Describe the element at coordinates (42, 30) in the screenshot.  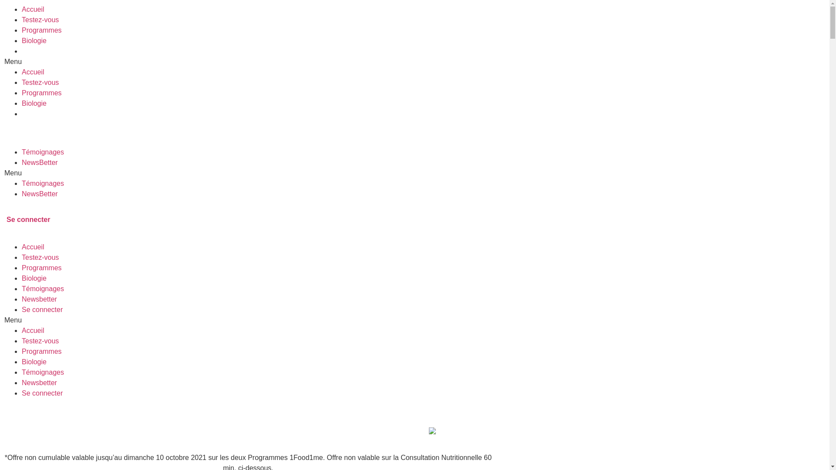
I see `Programmes` at that location.